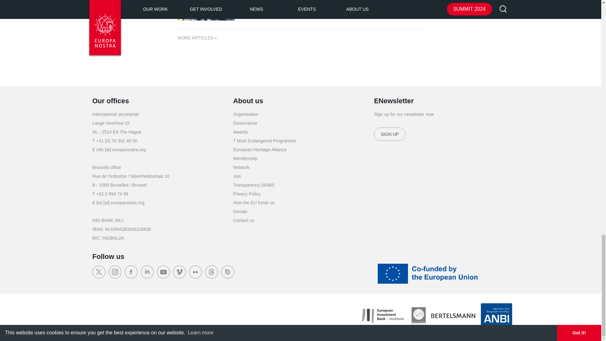  Describe the element at coordinates (383, 316) in the screenshot. I see `EIB Institute` at that location.